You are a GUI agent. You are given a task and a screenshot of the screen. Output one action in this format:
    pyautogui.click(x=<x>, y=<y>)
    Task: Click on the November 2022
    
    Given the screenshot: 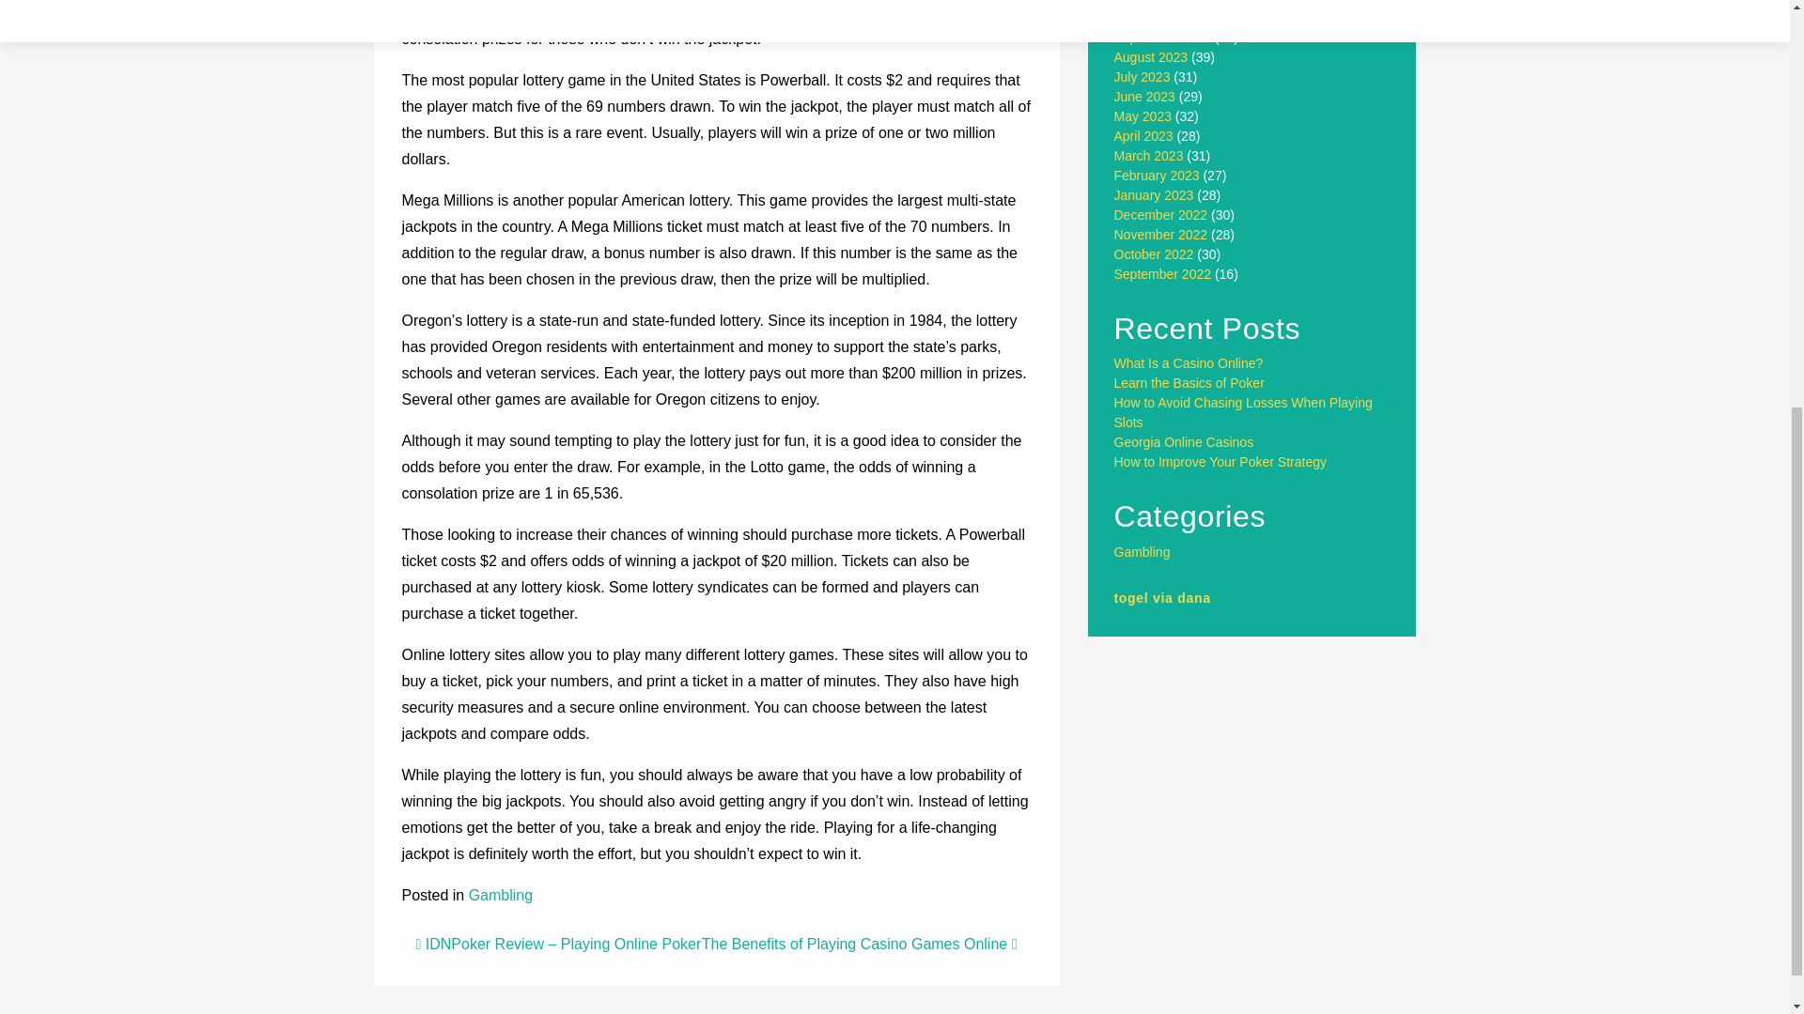 What is the action you would take?
    pyautogui.click(x=1161, y=235)
    